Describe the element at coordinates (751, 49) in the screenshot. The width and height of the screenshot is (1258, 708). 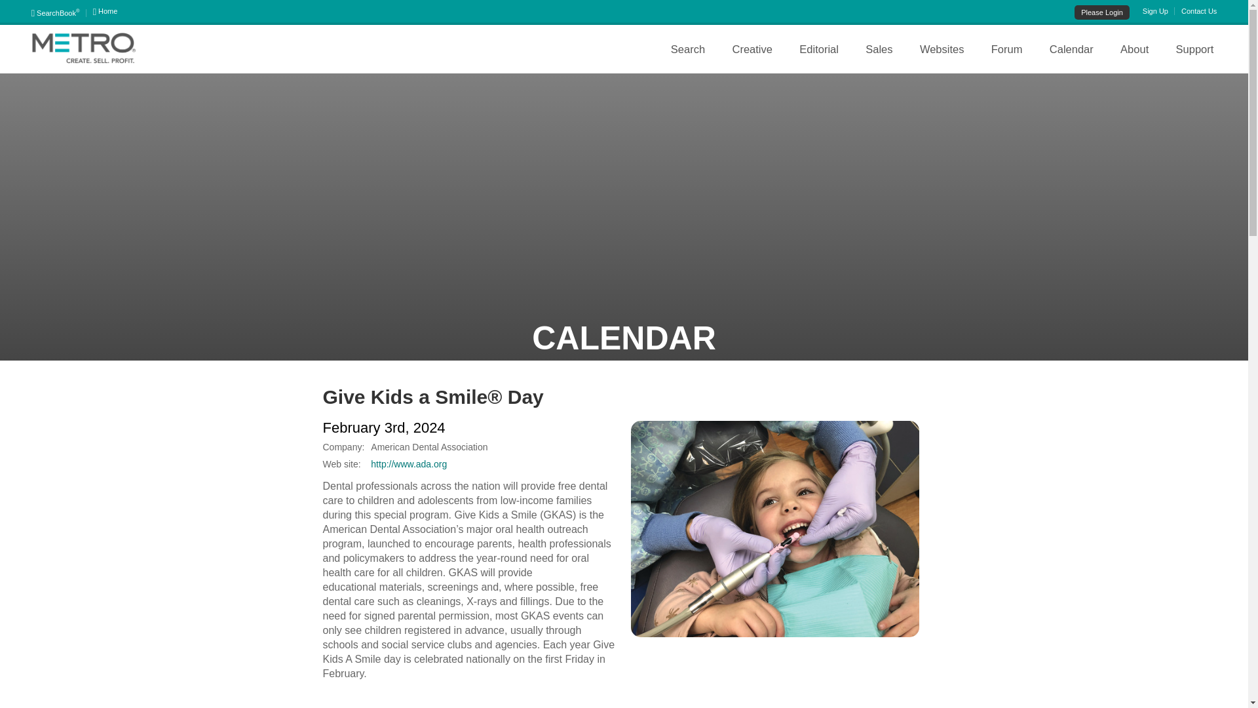
I see `Creative` at that location.